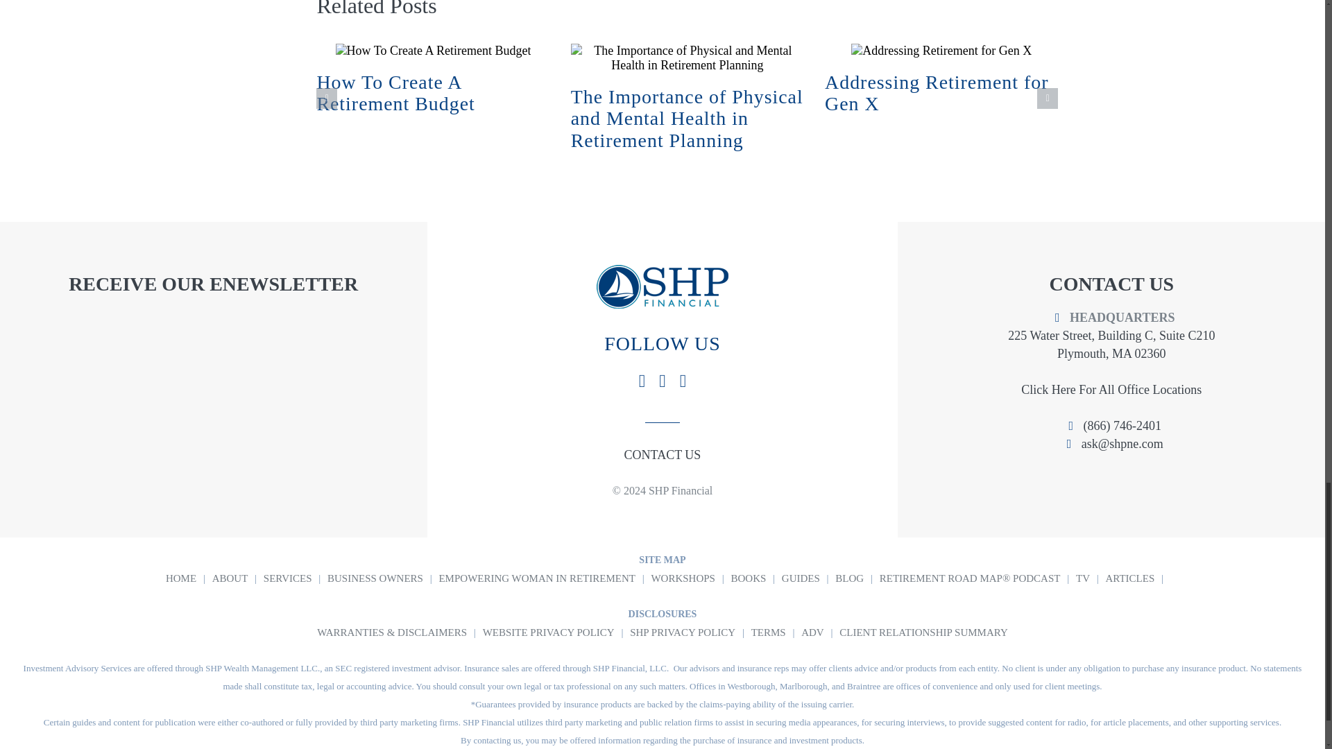 Image resolution: width=1332 pixels, height=749 pixels. I want to click on Addressing Retirement for Gen X, so click(937, 93).